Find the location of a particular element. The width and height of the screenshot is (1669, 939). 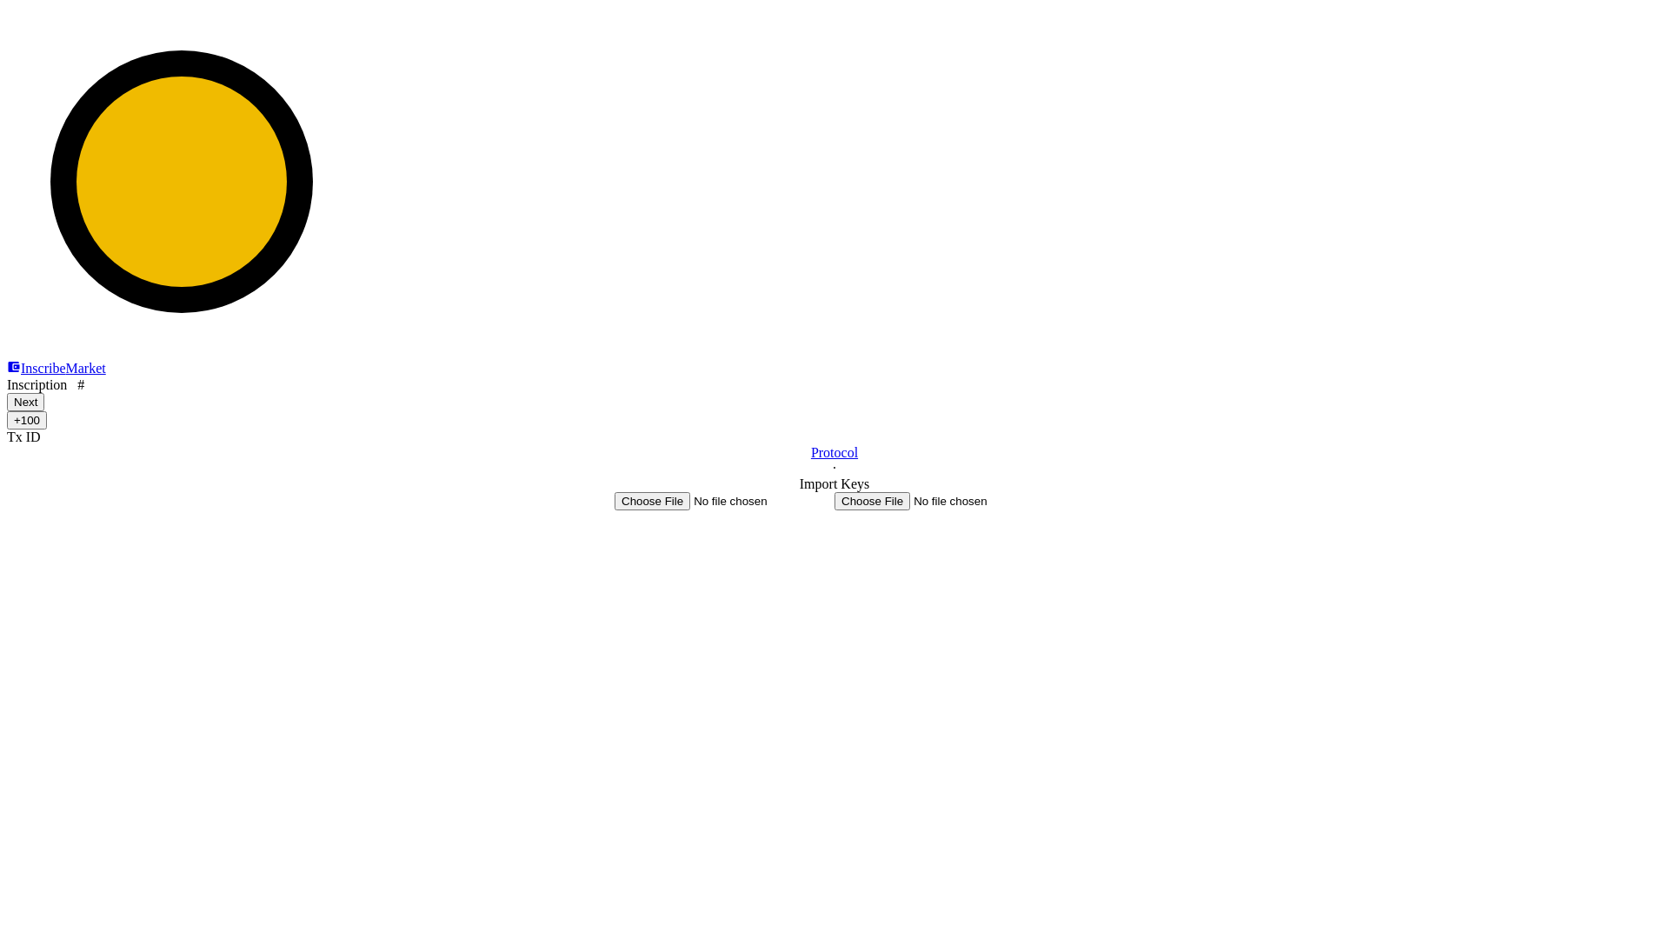

Inscribe is located at coordinates (43, 369).